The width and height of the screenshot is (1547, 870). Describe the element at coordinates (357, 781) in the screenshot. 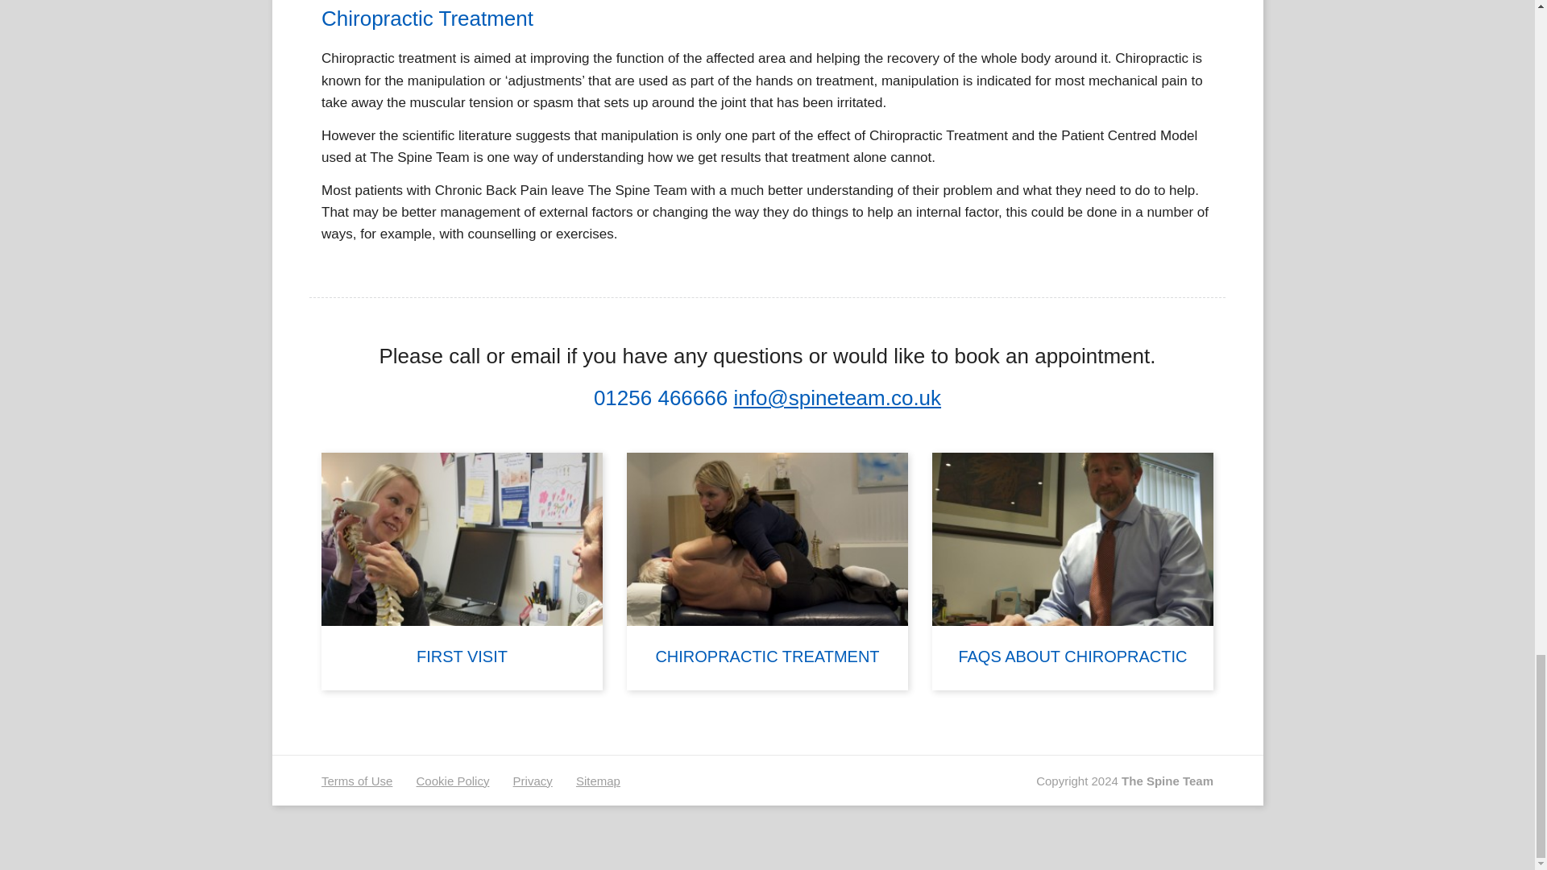

I see `Terms of Use` at that location.